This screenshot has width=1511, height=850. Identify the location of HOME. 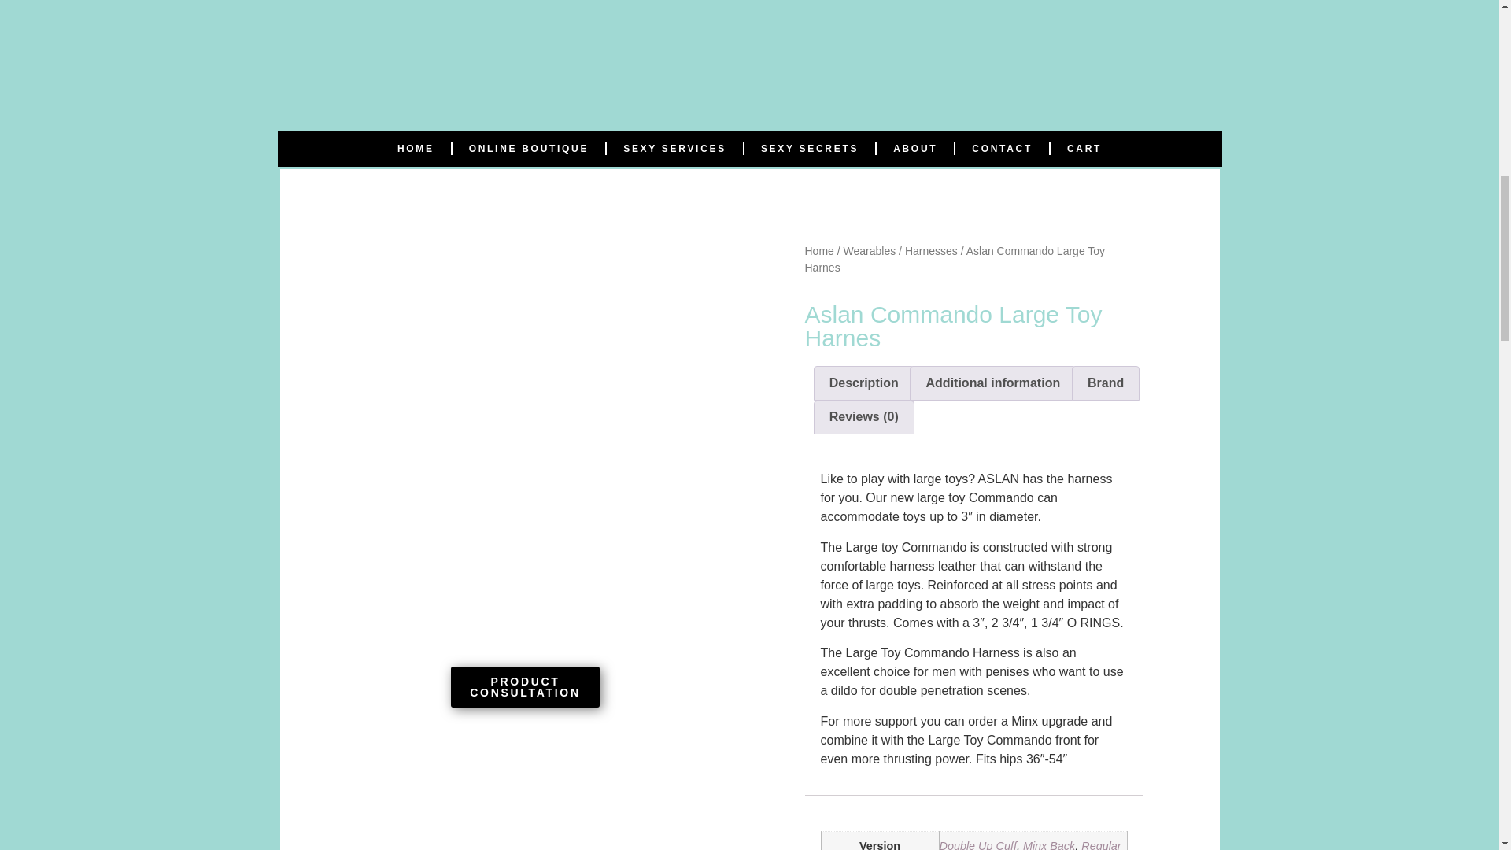
(416, 148).